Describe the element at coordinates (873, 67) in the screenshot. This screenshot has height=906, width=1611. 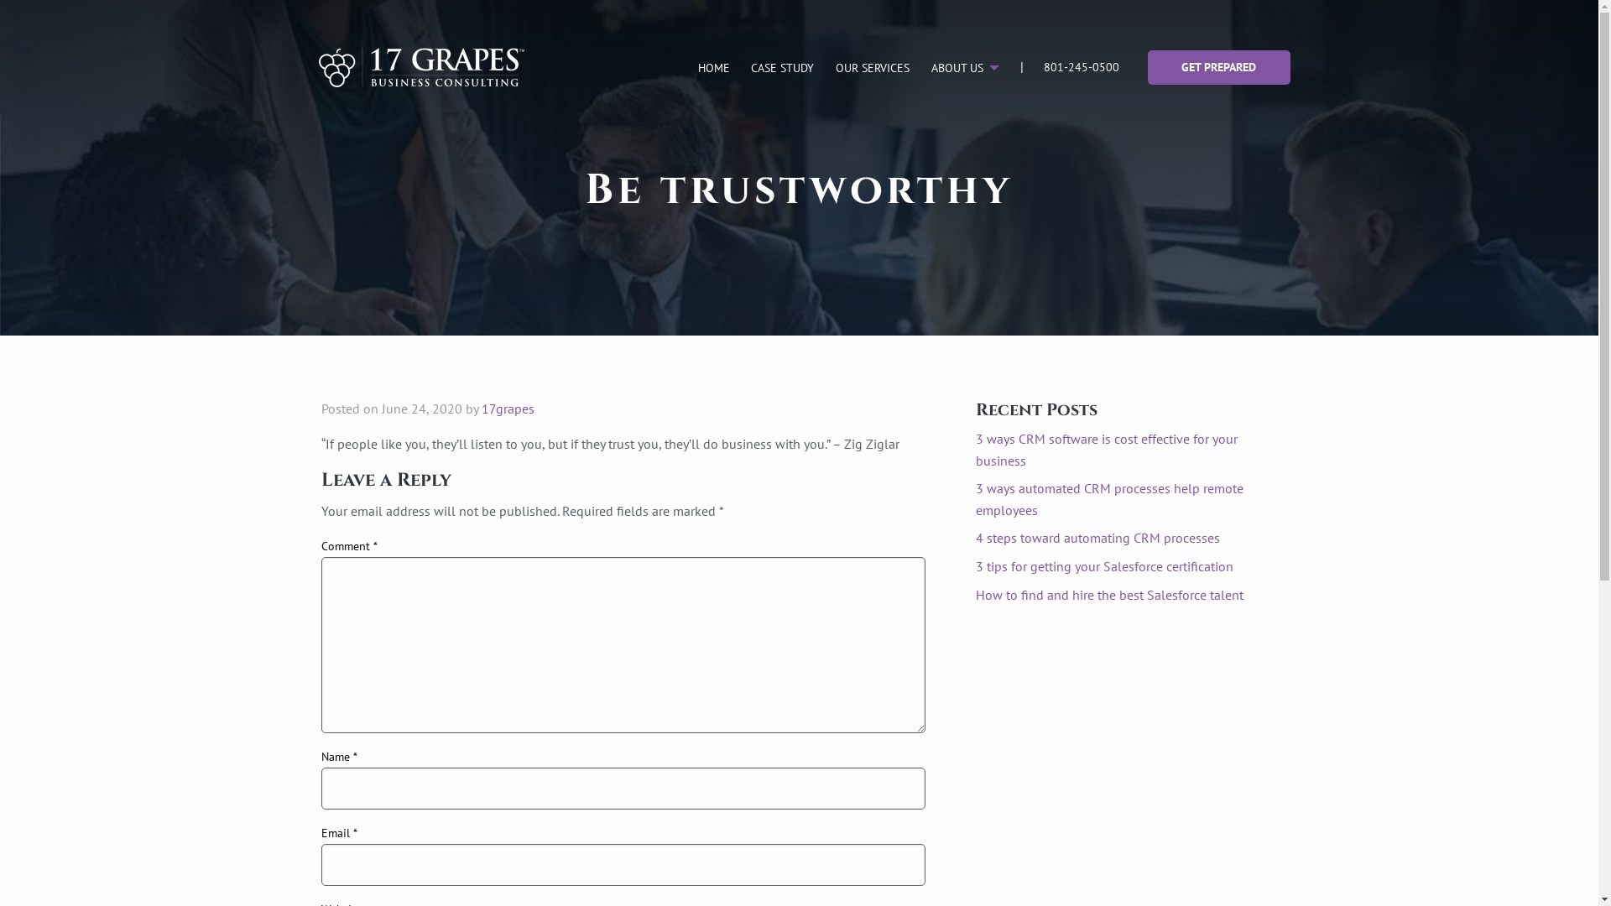
I see `OUR SERVICES` at that location.